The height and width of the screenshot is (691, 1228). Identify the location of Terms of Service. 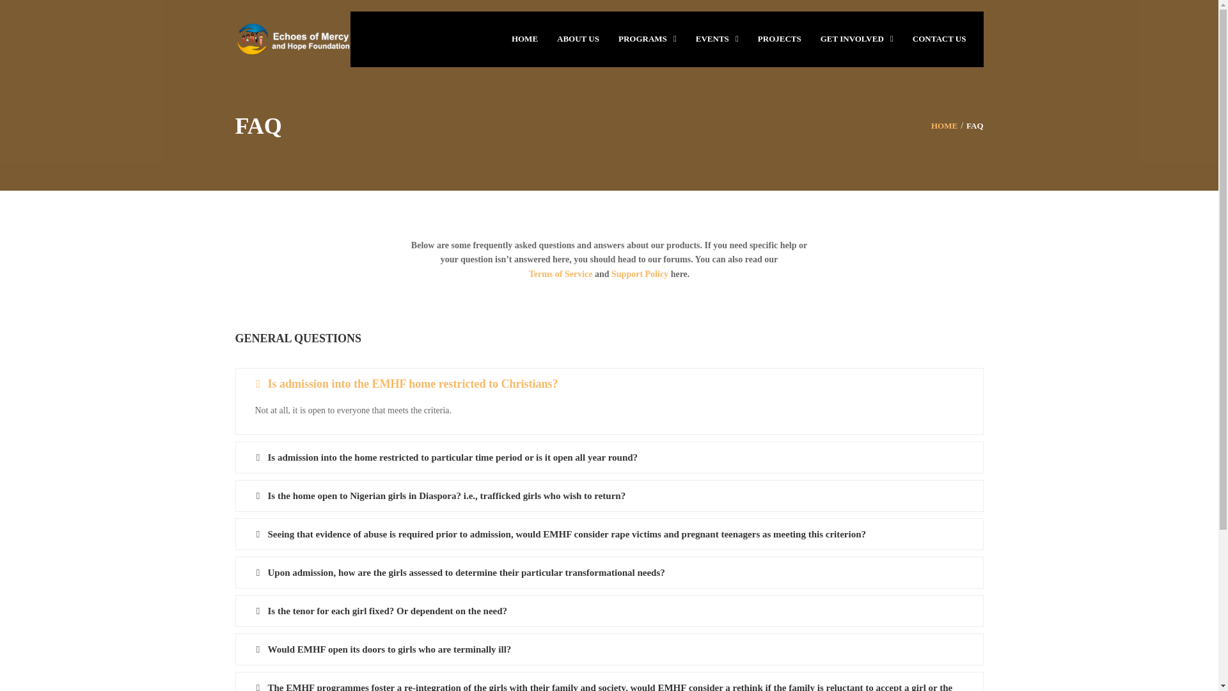
(561, 274).